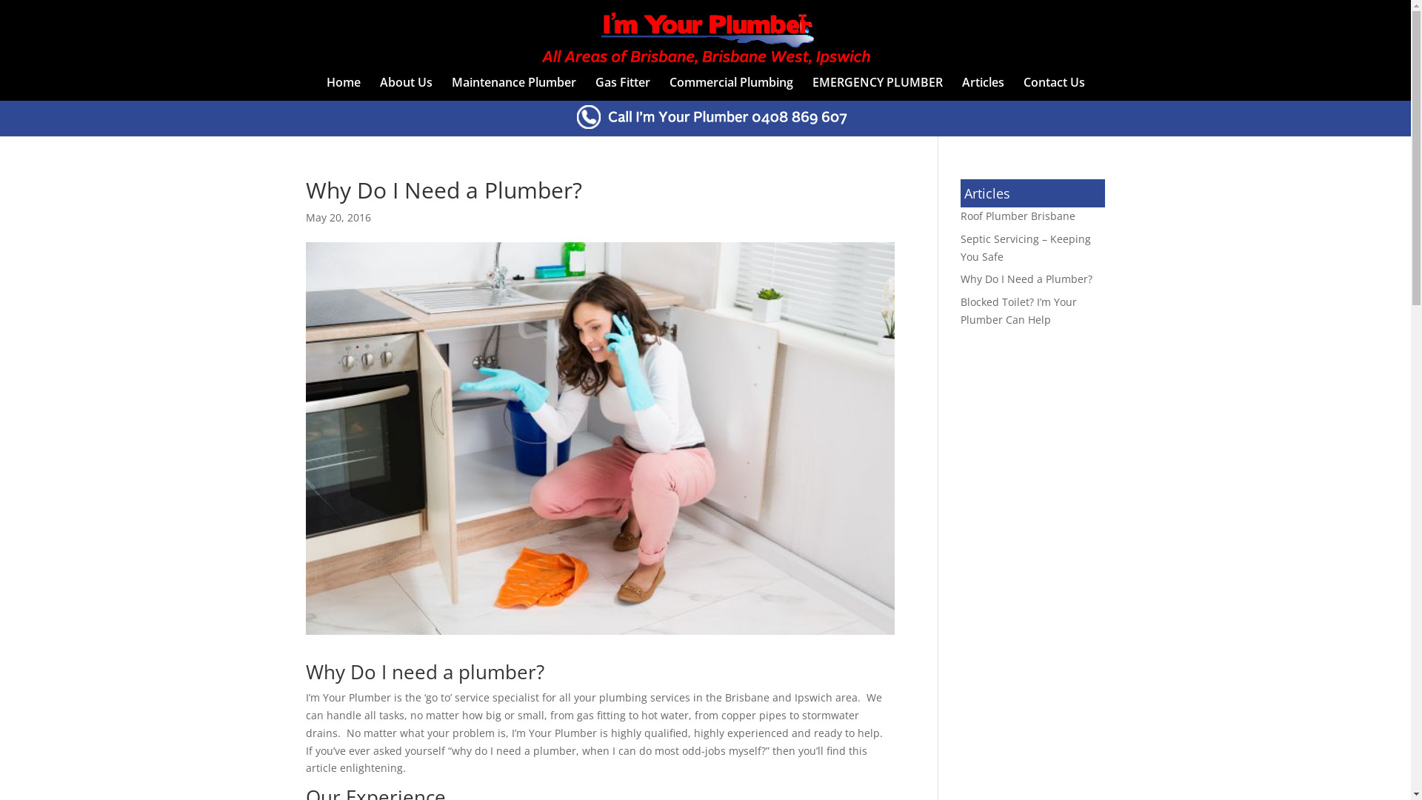 This screenshot has width=1422, height=800. What do you see at coordinates (1027, 279) in the screenshot?
I see `Why Do I Need a Plumber?` at bounding box center [1027, 279].